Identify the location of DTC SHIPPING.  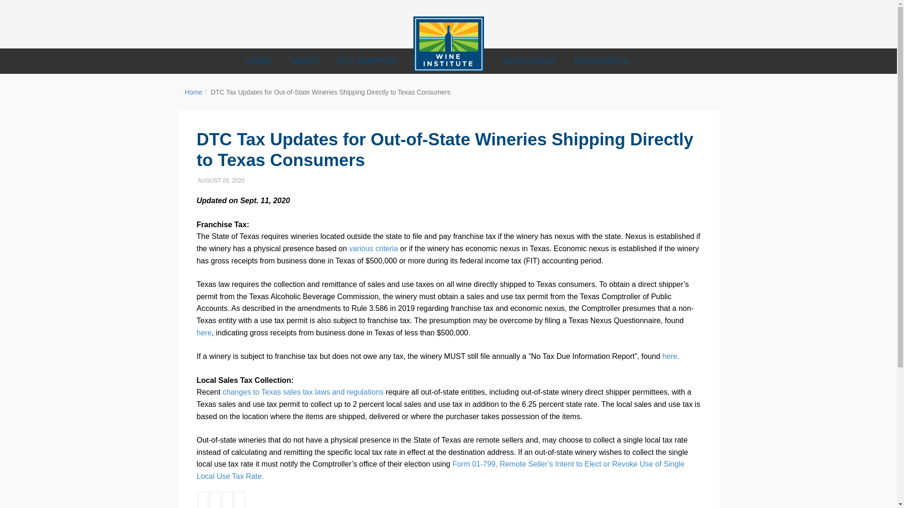
(367, 61).